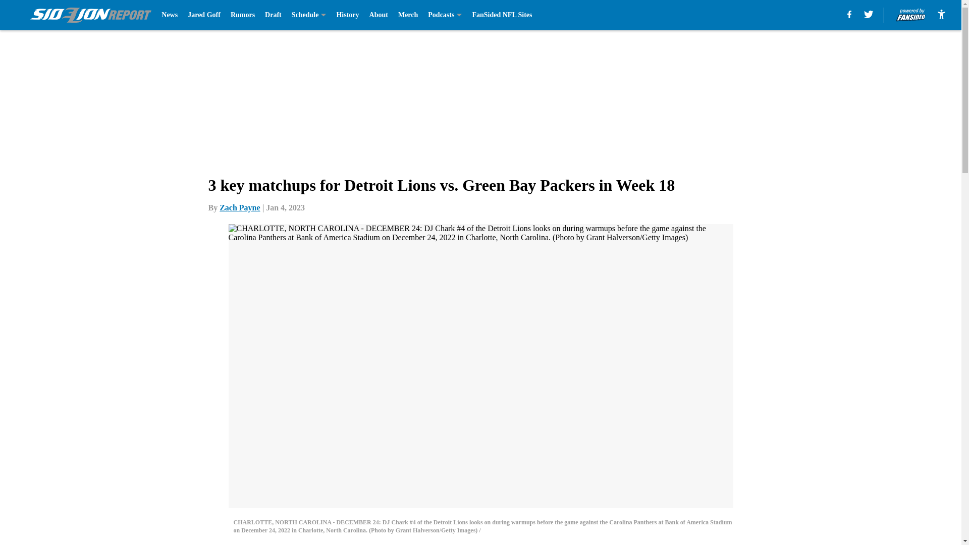  Describe the element at coordinates (408, 15) in the screenshot. I see `Merch` at that location.